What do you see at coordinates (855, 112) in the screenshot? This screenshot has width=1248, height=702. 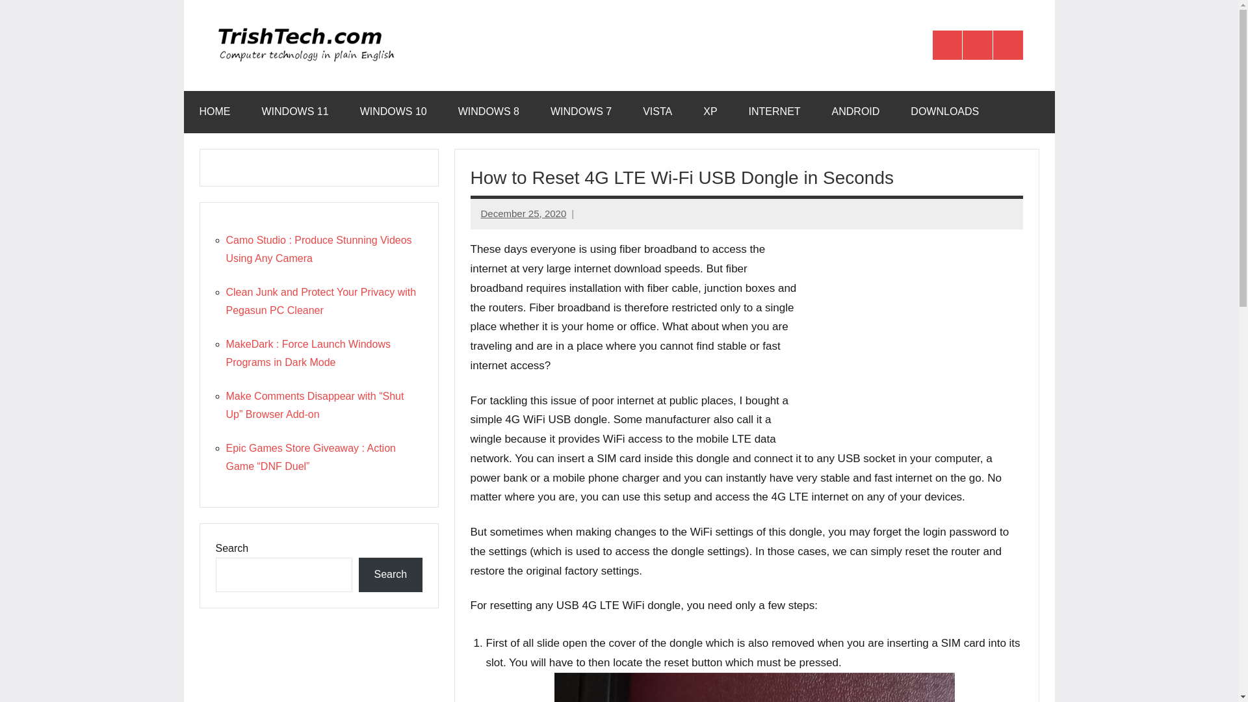 I see `ANDROID` at bounding box center [855, 112].